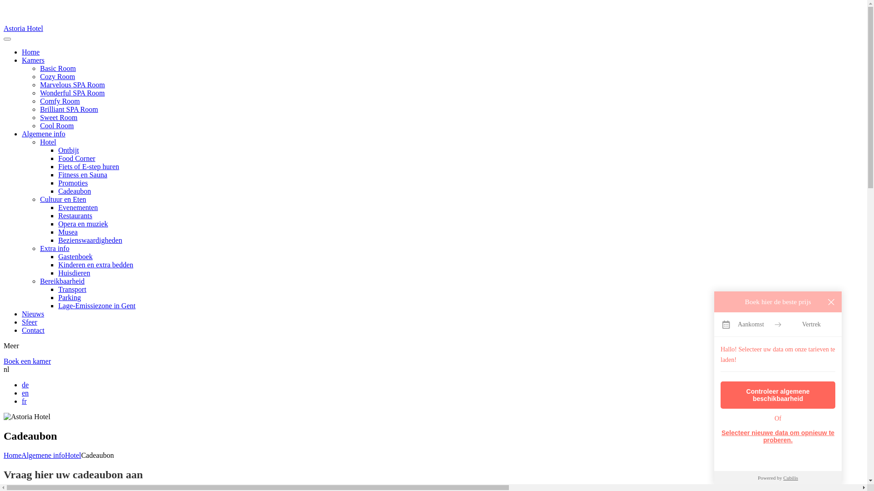 This screenshot has width=874, height=491. Describe the element at coordinates (68, 232) in the screenshot. I see `Musea` at that location.